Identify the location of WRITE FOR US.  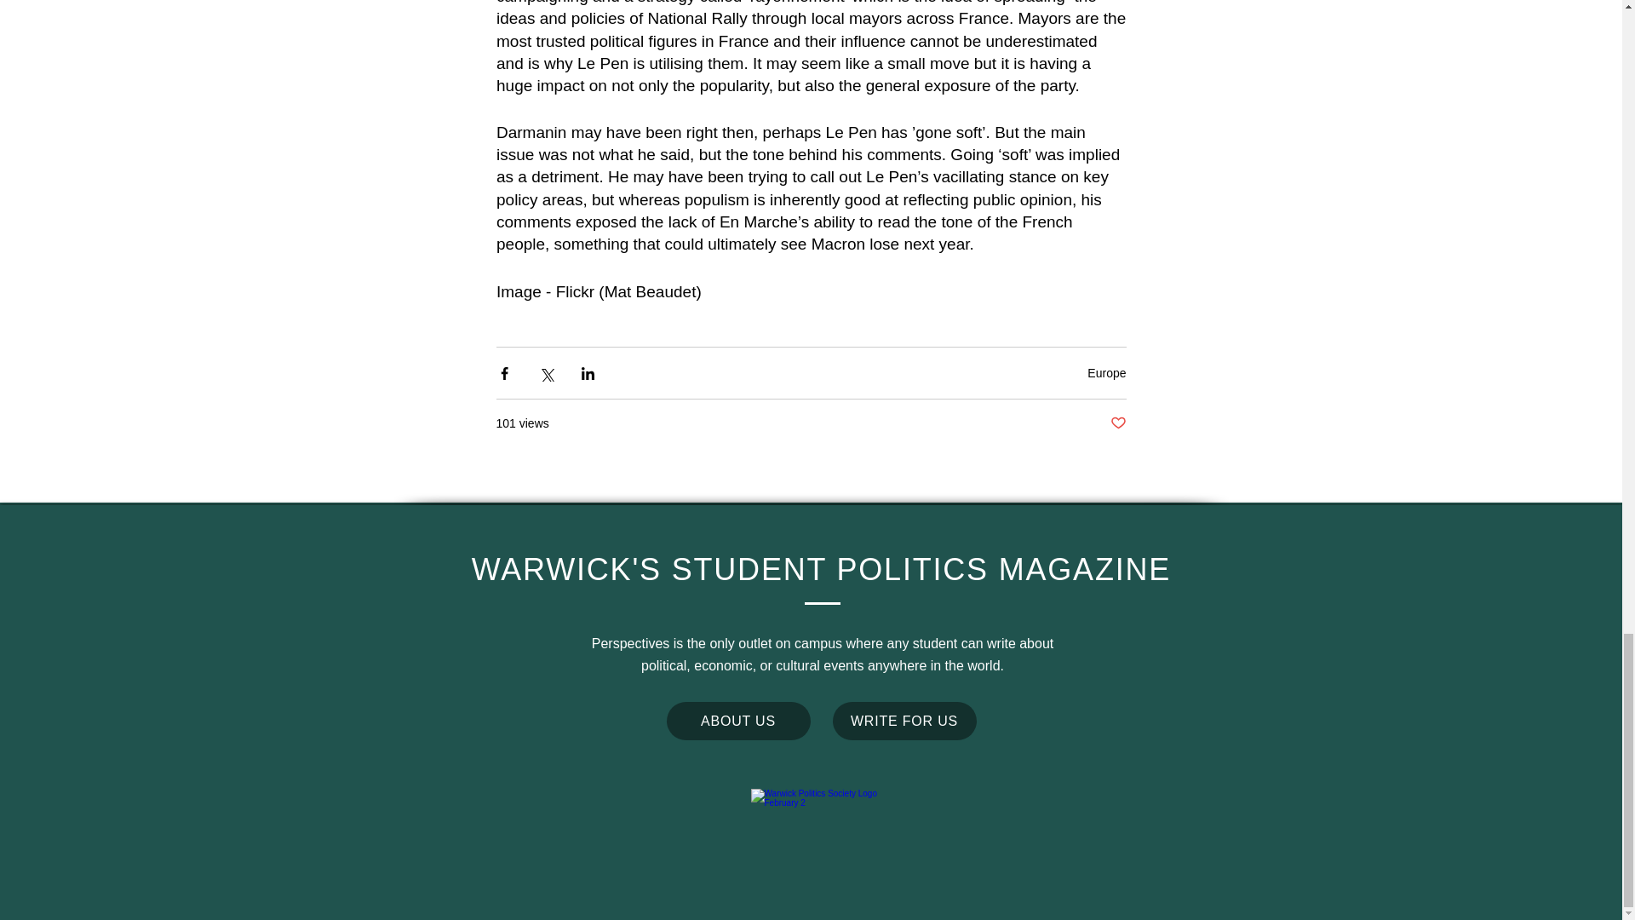
(904, 721).